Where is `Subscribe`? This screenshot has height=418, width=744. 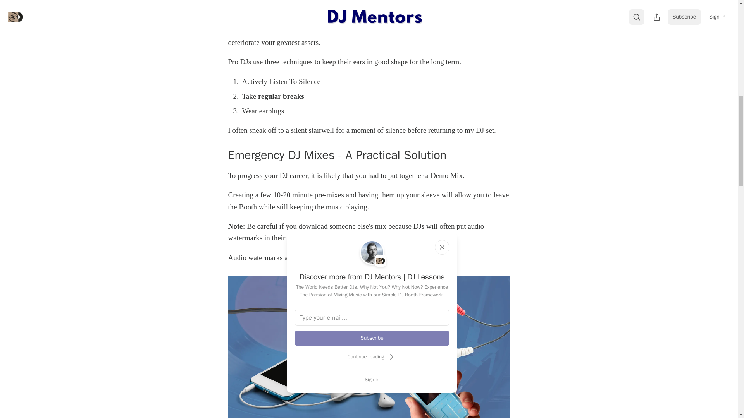
Subscribe is located at coordinates (372, 338).